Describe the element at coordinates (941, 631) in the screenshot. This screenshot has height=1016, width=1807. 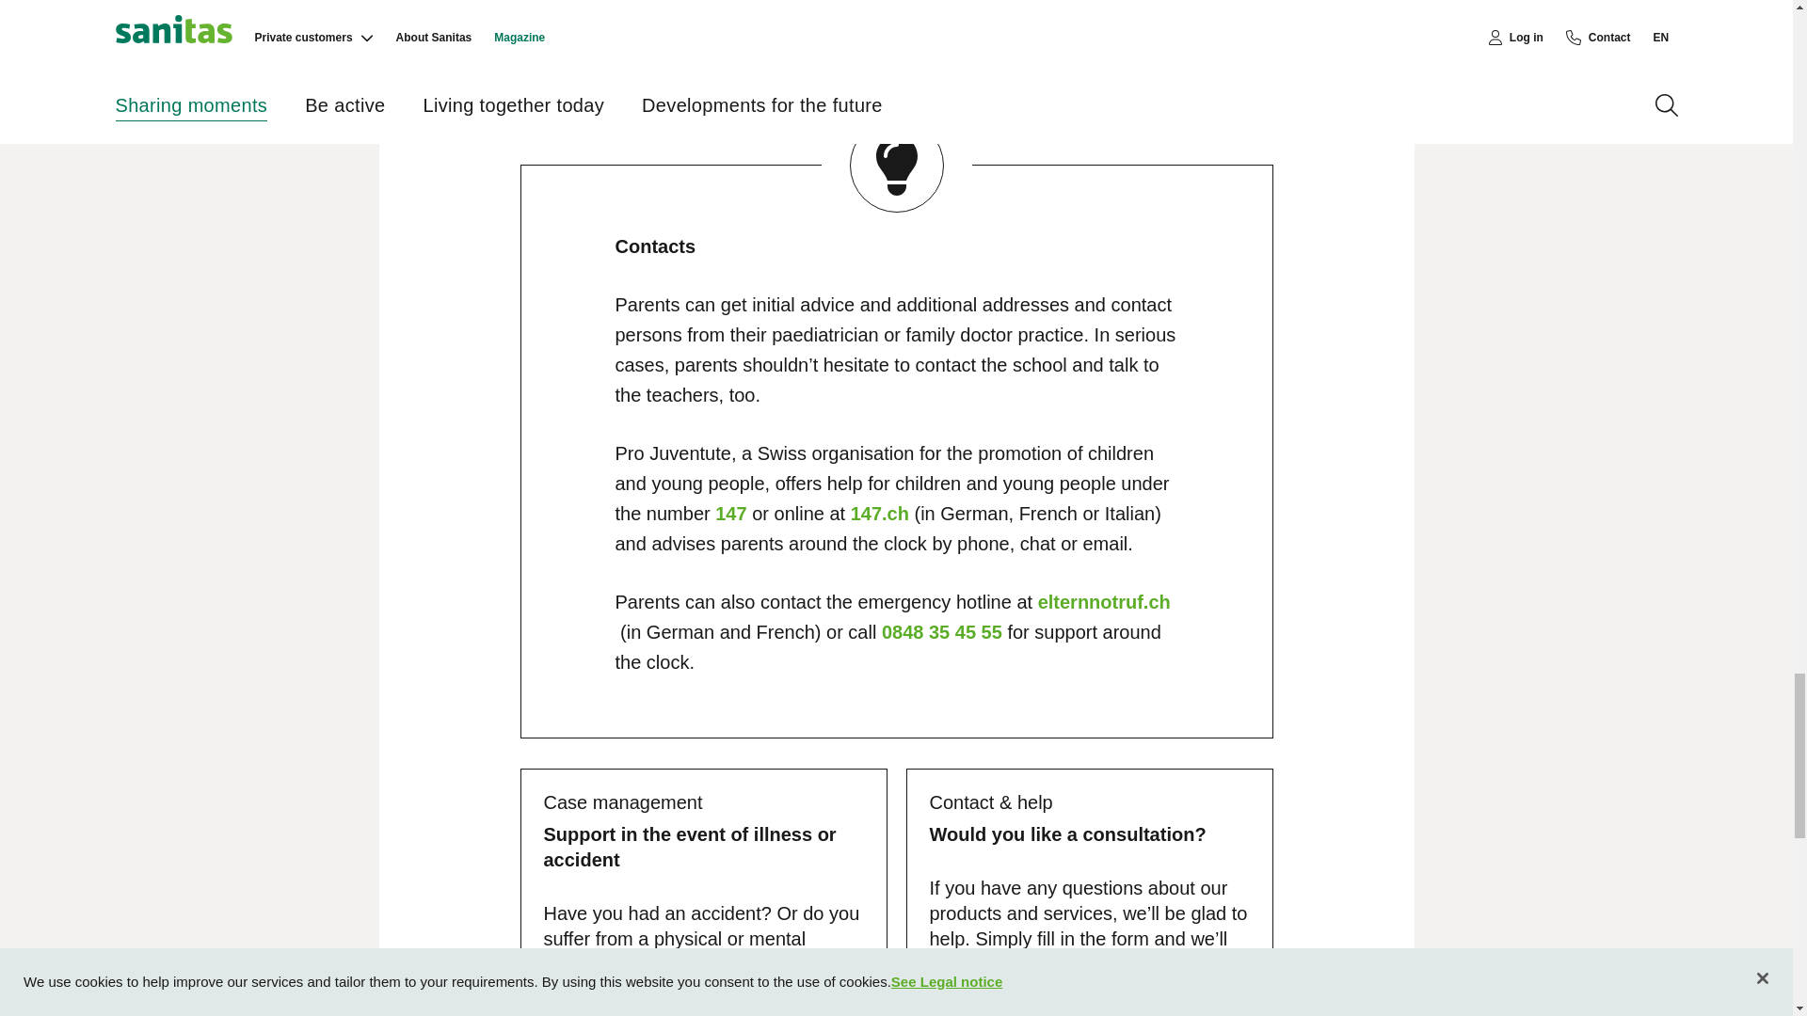
I see `0848 35 45 55` at that location.